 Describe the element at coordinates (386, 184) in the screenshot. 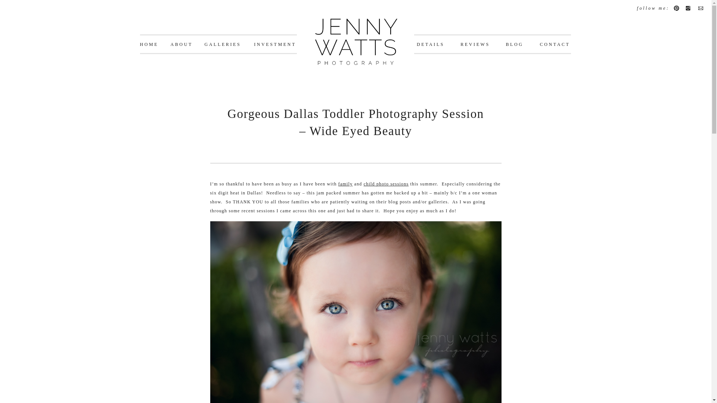

I see `child photo sessions` at that location.